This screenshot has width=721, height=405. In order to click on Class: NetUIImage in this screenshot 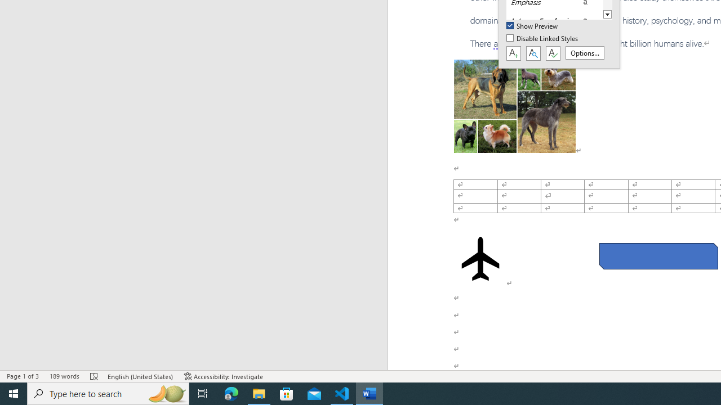, I will do `click(548, 21)`.